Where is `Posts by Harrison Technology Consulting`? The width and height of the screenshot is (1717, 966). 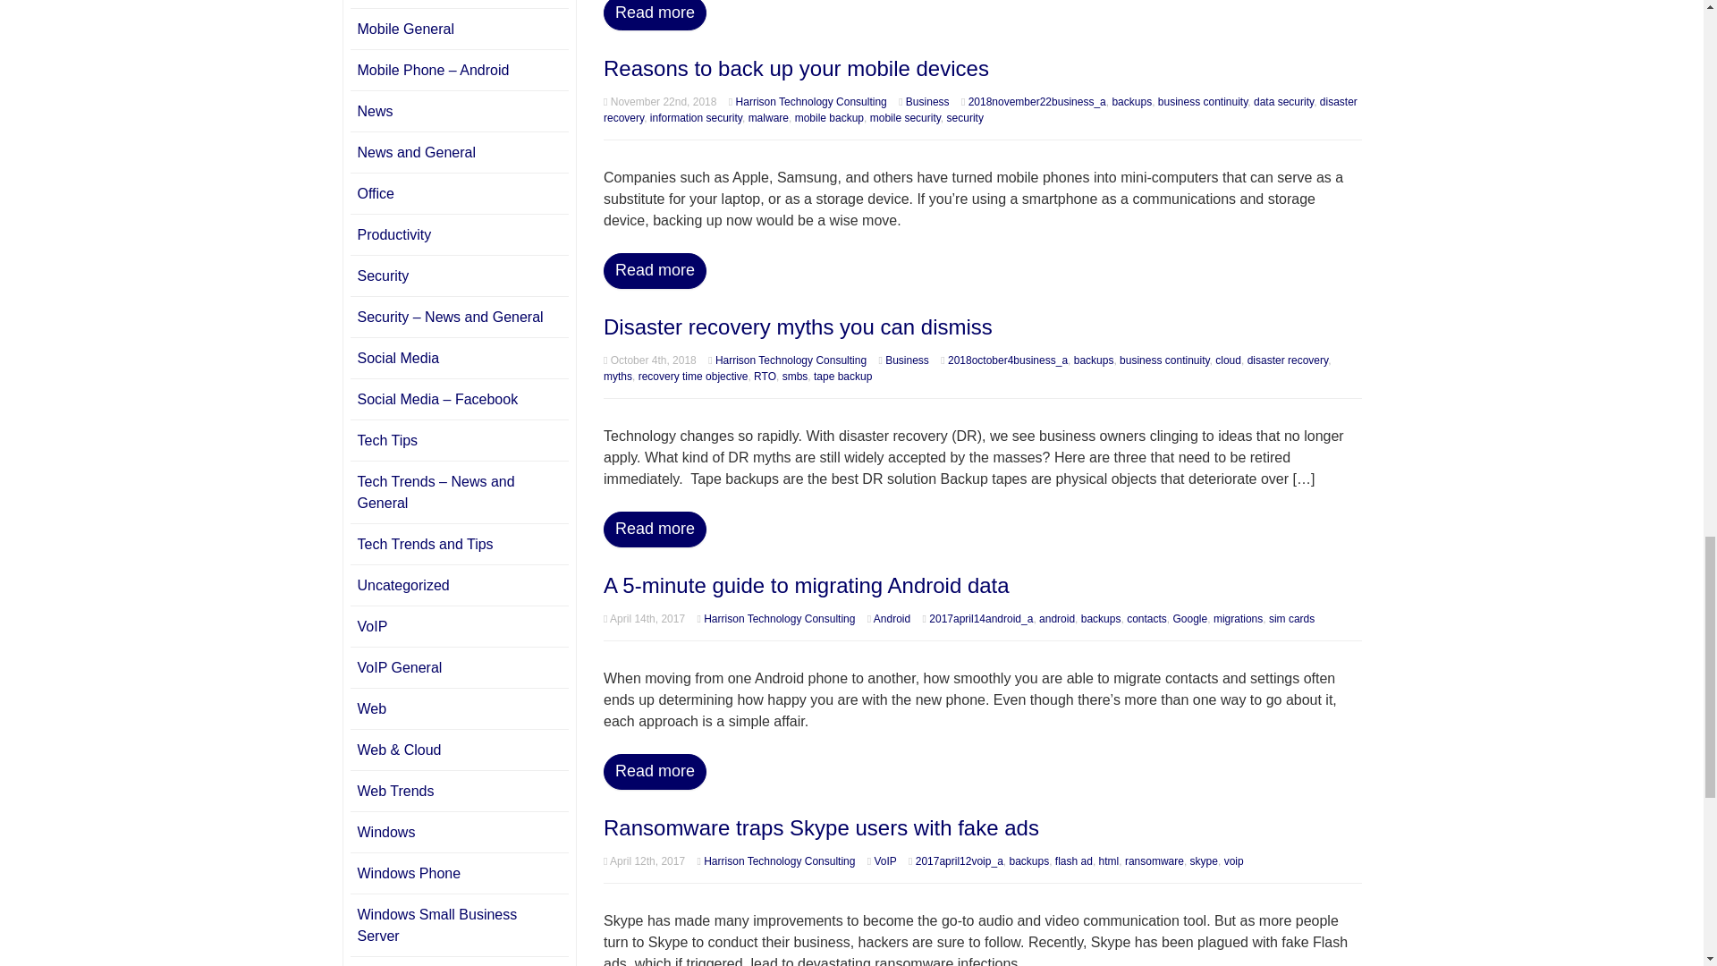
Posts by Harrison Technology Consulting is located at coordinates (812, 101).